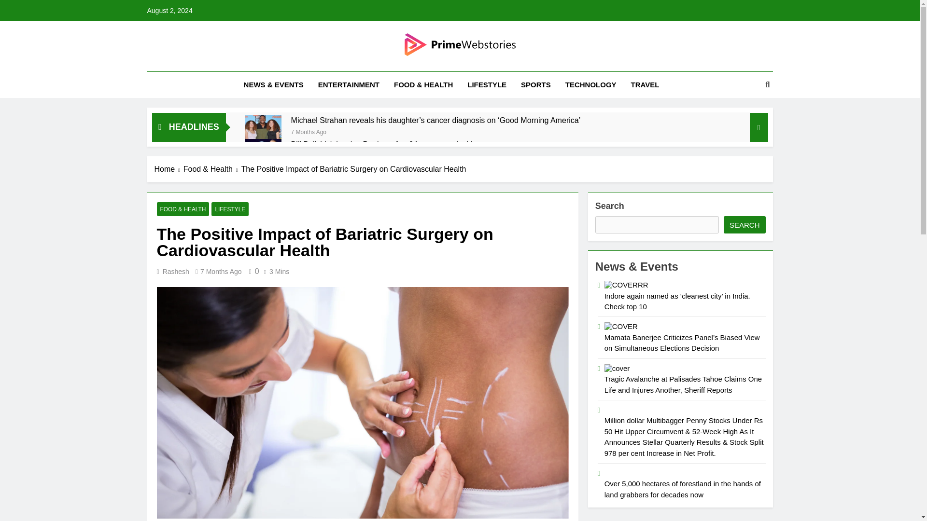 Image resolution: width=927 pixels, height=521 pixels. Describe the element at coordinates (645, 85) in the screenshot. I see `TRAVEL` at that location.